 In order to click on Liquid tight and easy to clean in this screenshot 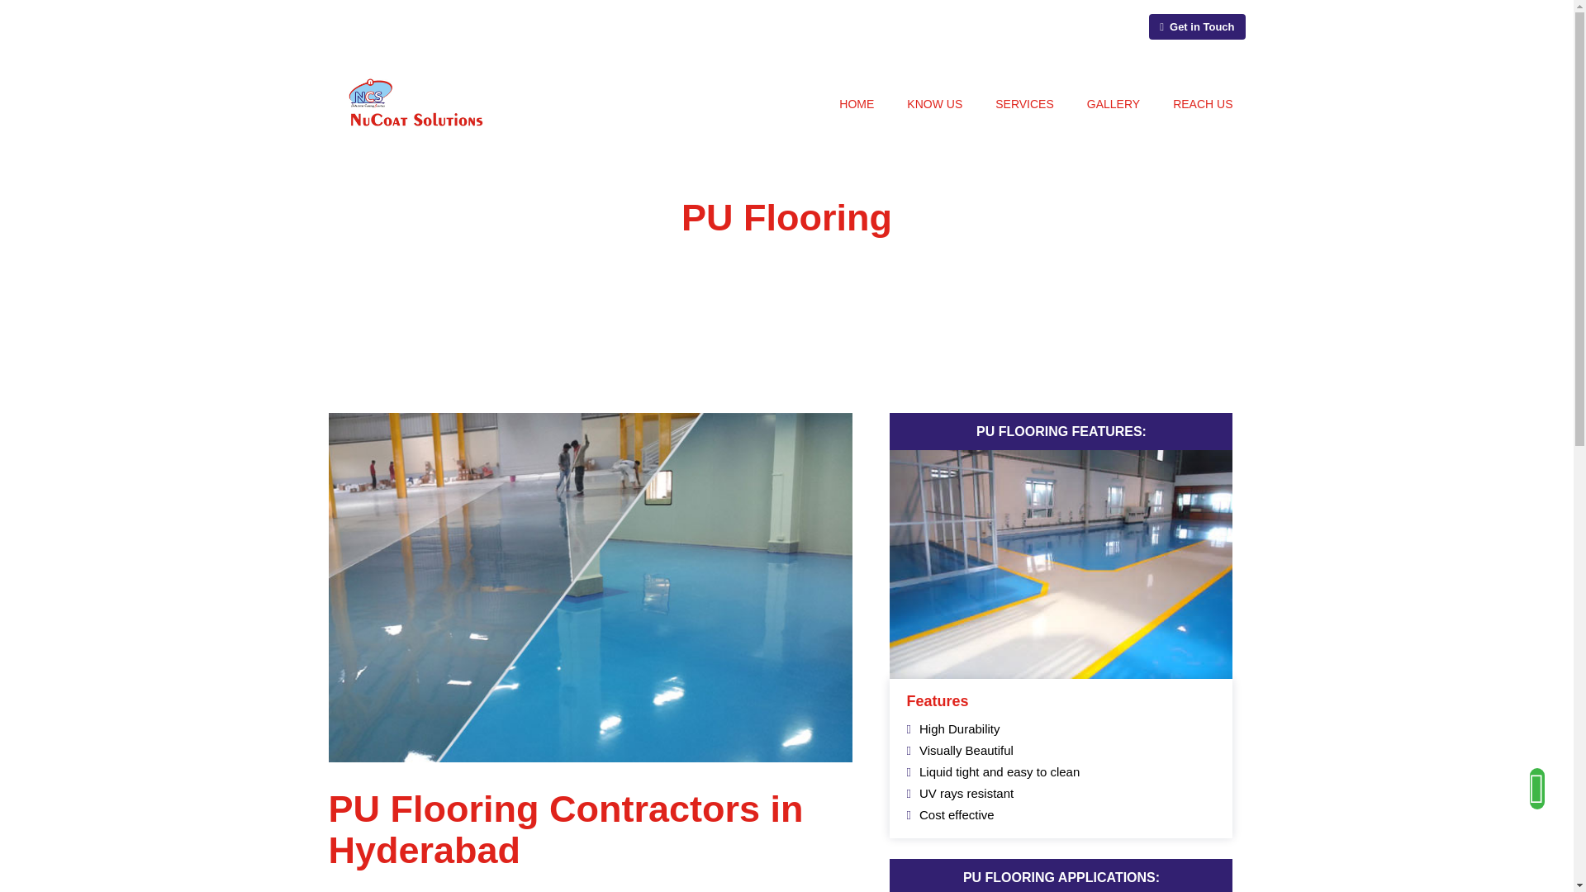, I will do `click(1000, 771)`.